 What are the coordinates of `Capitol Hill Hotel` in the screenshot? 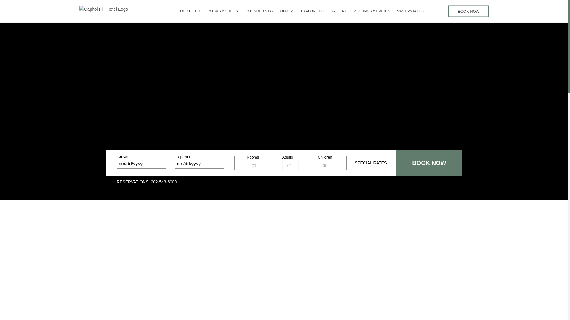 It's located at (103, 11).